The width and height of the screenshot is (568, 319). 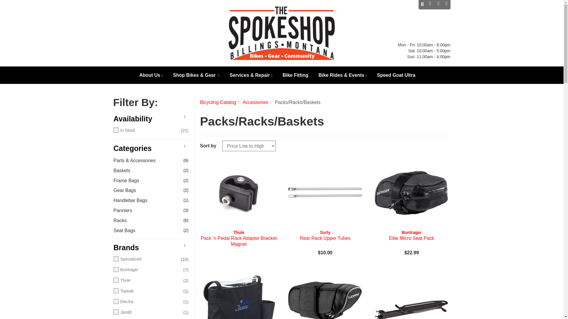 What do you see at coordinates (146, 190) in the screenshot?
I see `Gear Bags` at bounding box center [146, 190].